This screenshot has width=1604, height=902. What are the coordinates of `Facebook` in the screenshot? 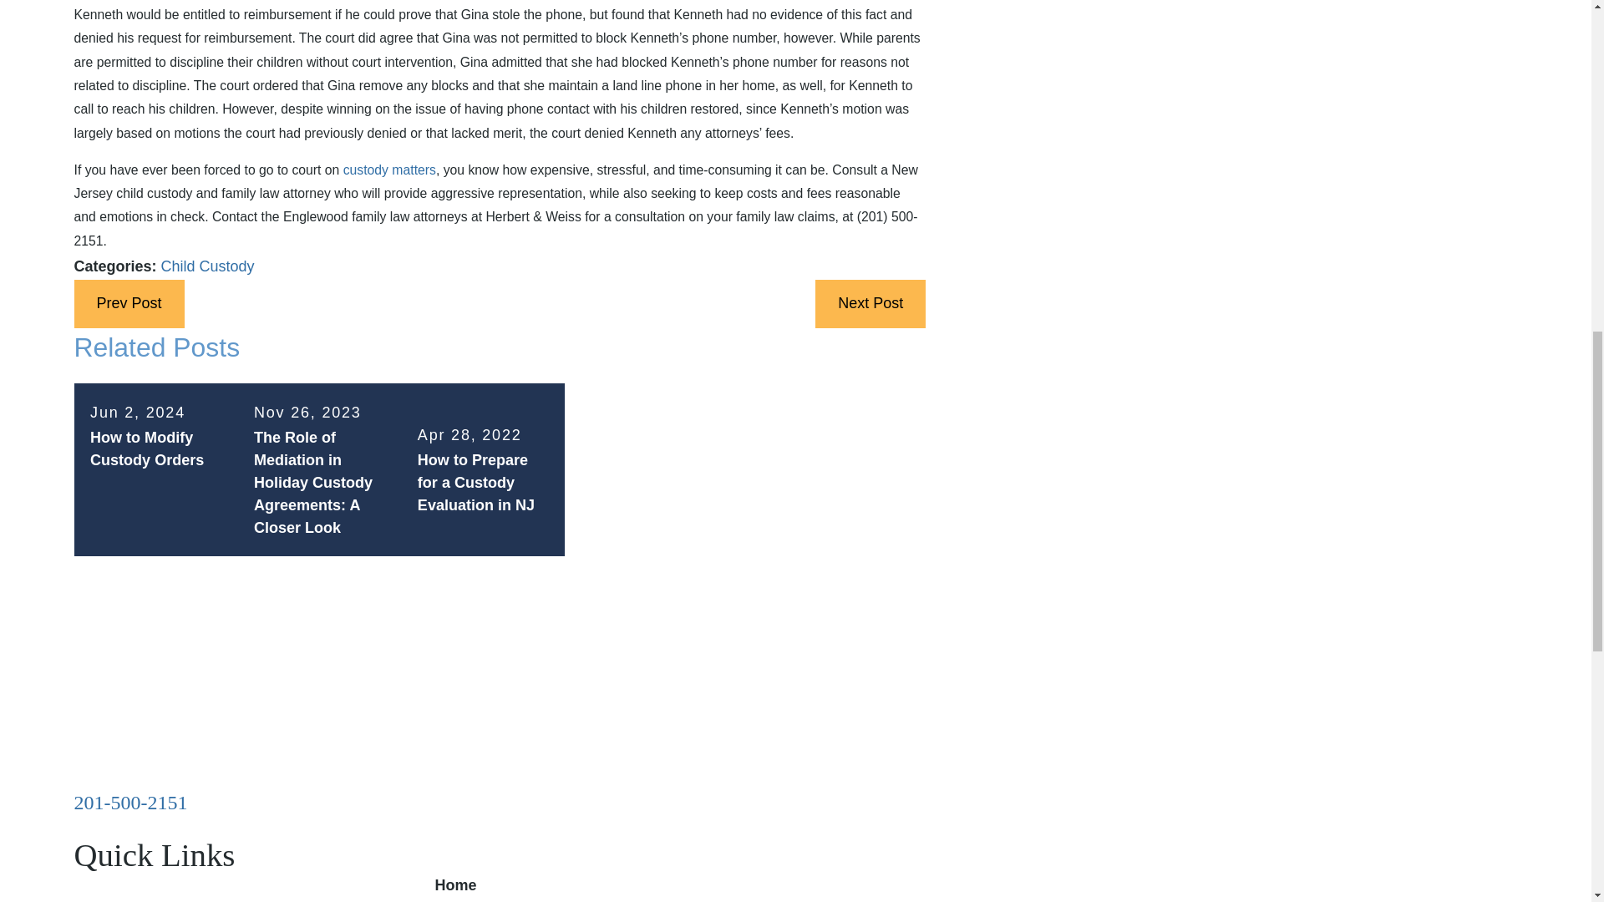 It's located at (84, 829).